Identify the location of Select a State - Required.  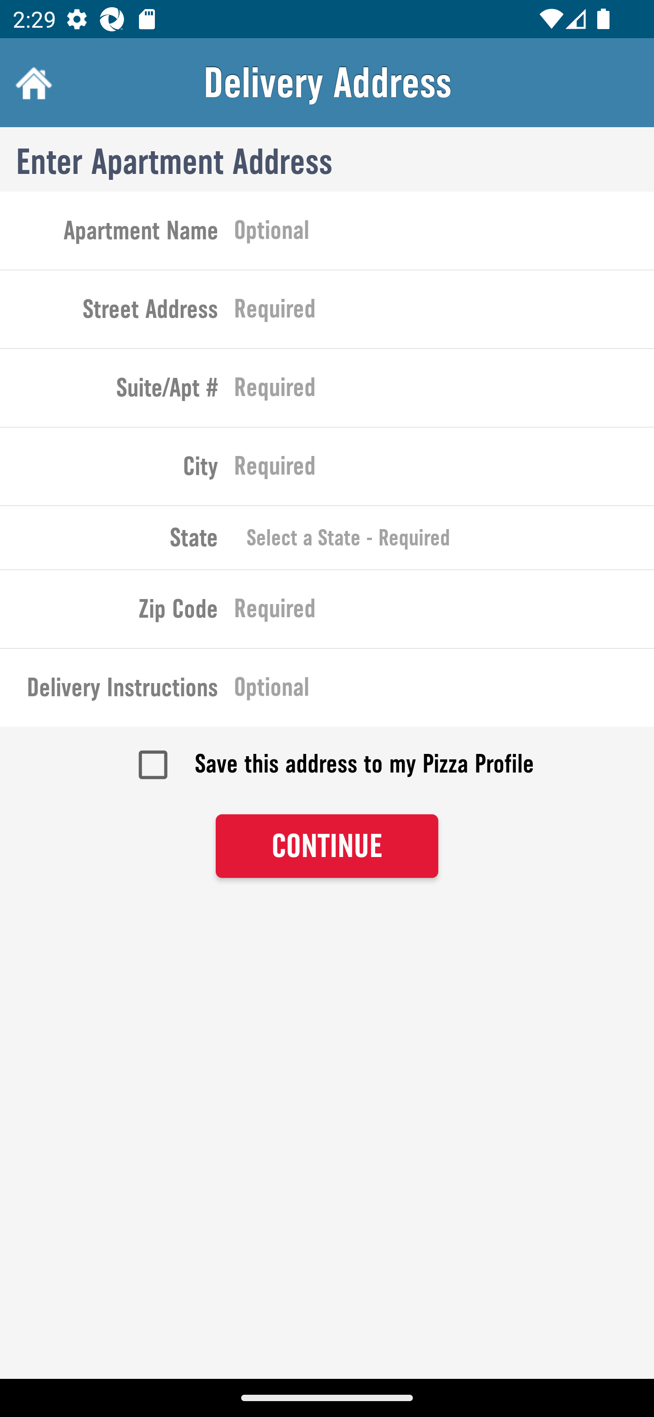
(444, 538).